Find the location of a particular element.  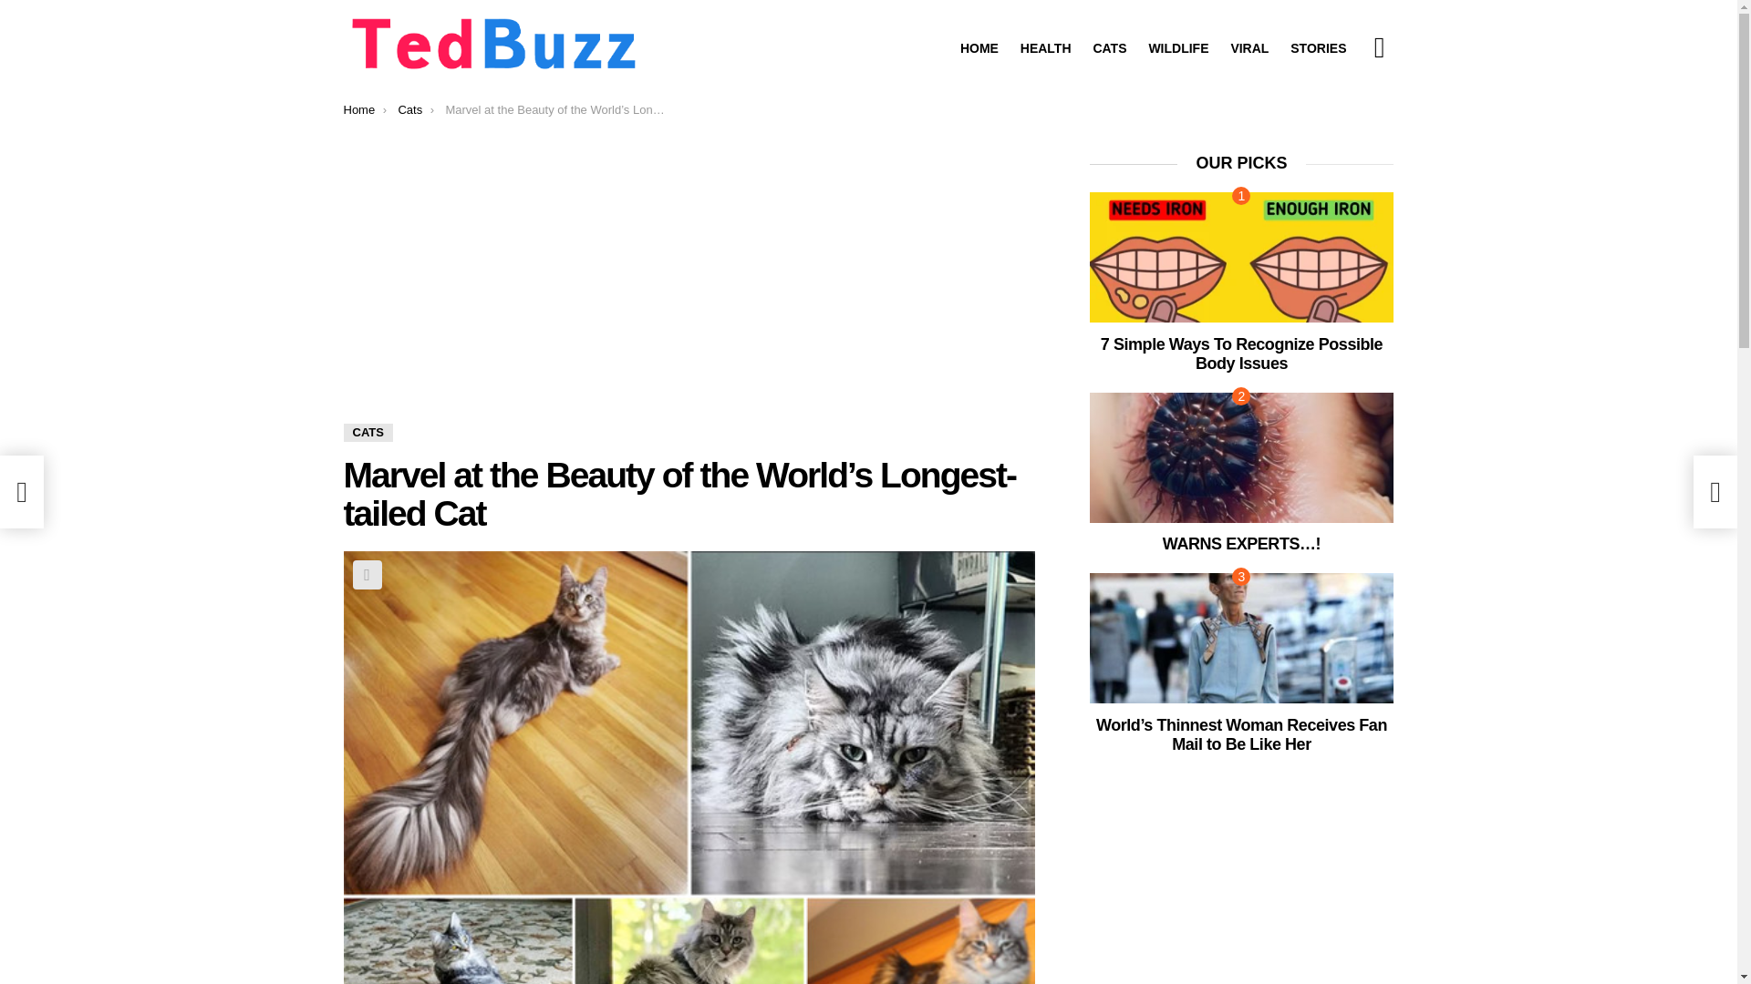

Share is located at coordinates (367, 574).